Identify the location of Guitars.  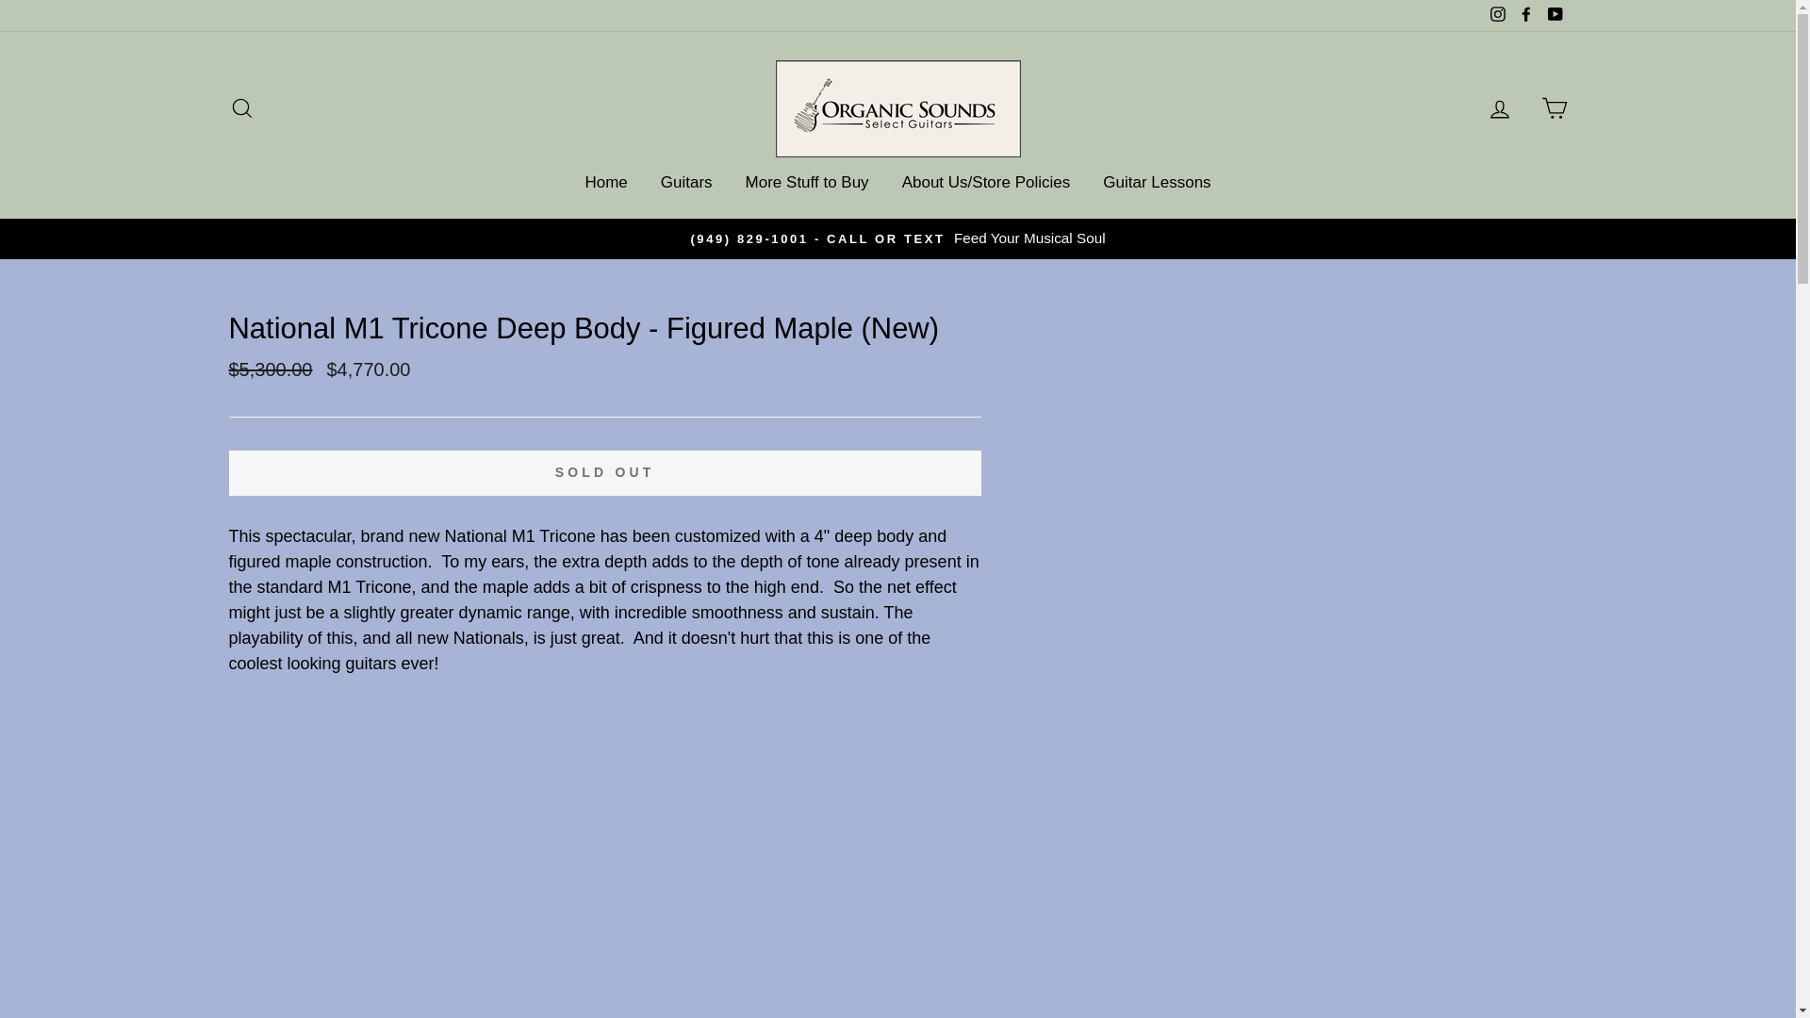
(686, 183).